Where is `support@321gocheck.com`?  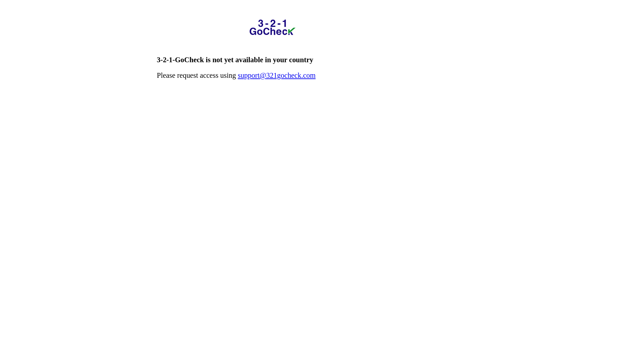
support@321gocheck.com is located at coordinates (277, 75).